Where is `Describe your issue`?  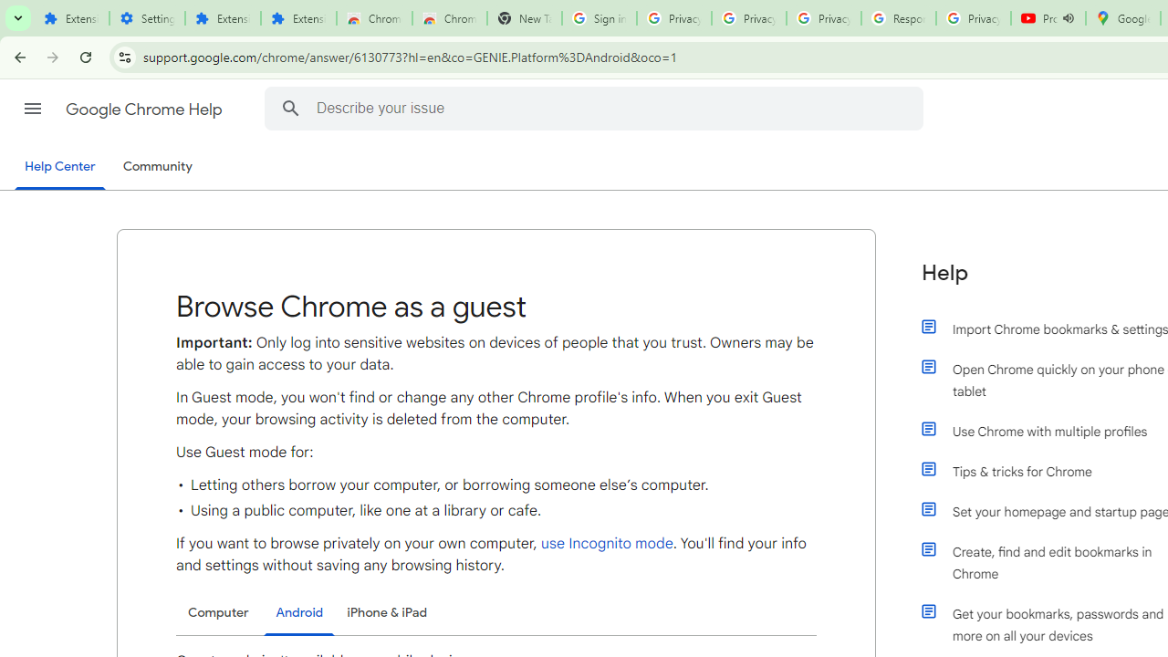 Describe your issue is located at coordinates (597, 108).